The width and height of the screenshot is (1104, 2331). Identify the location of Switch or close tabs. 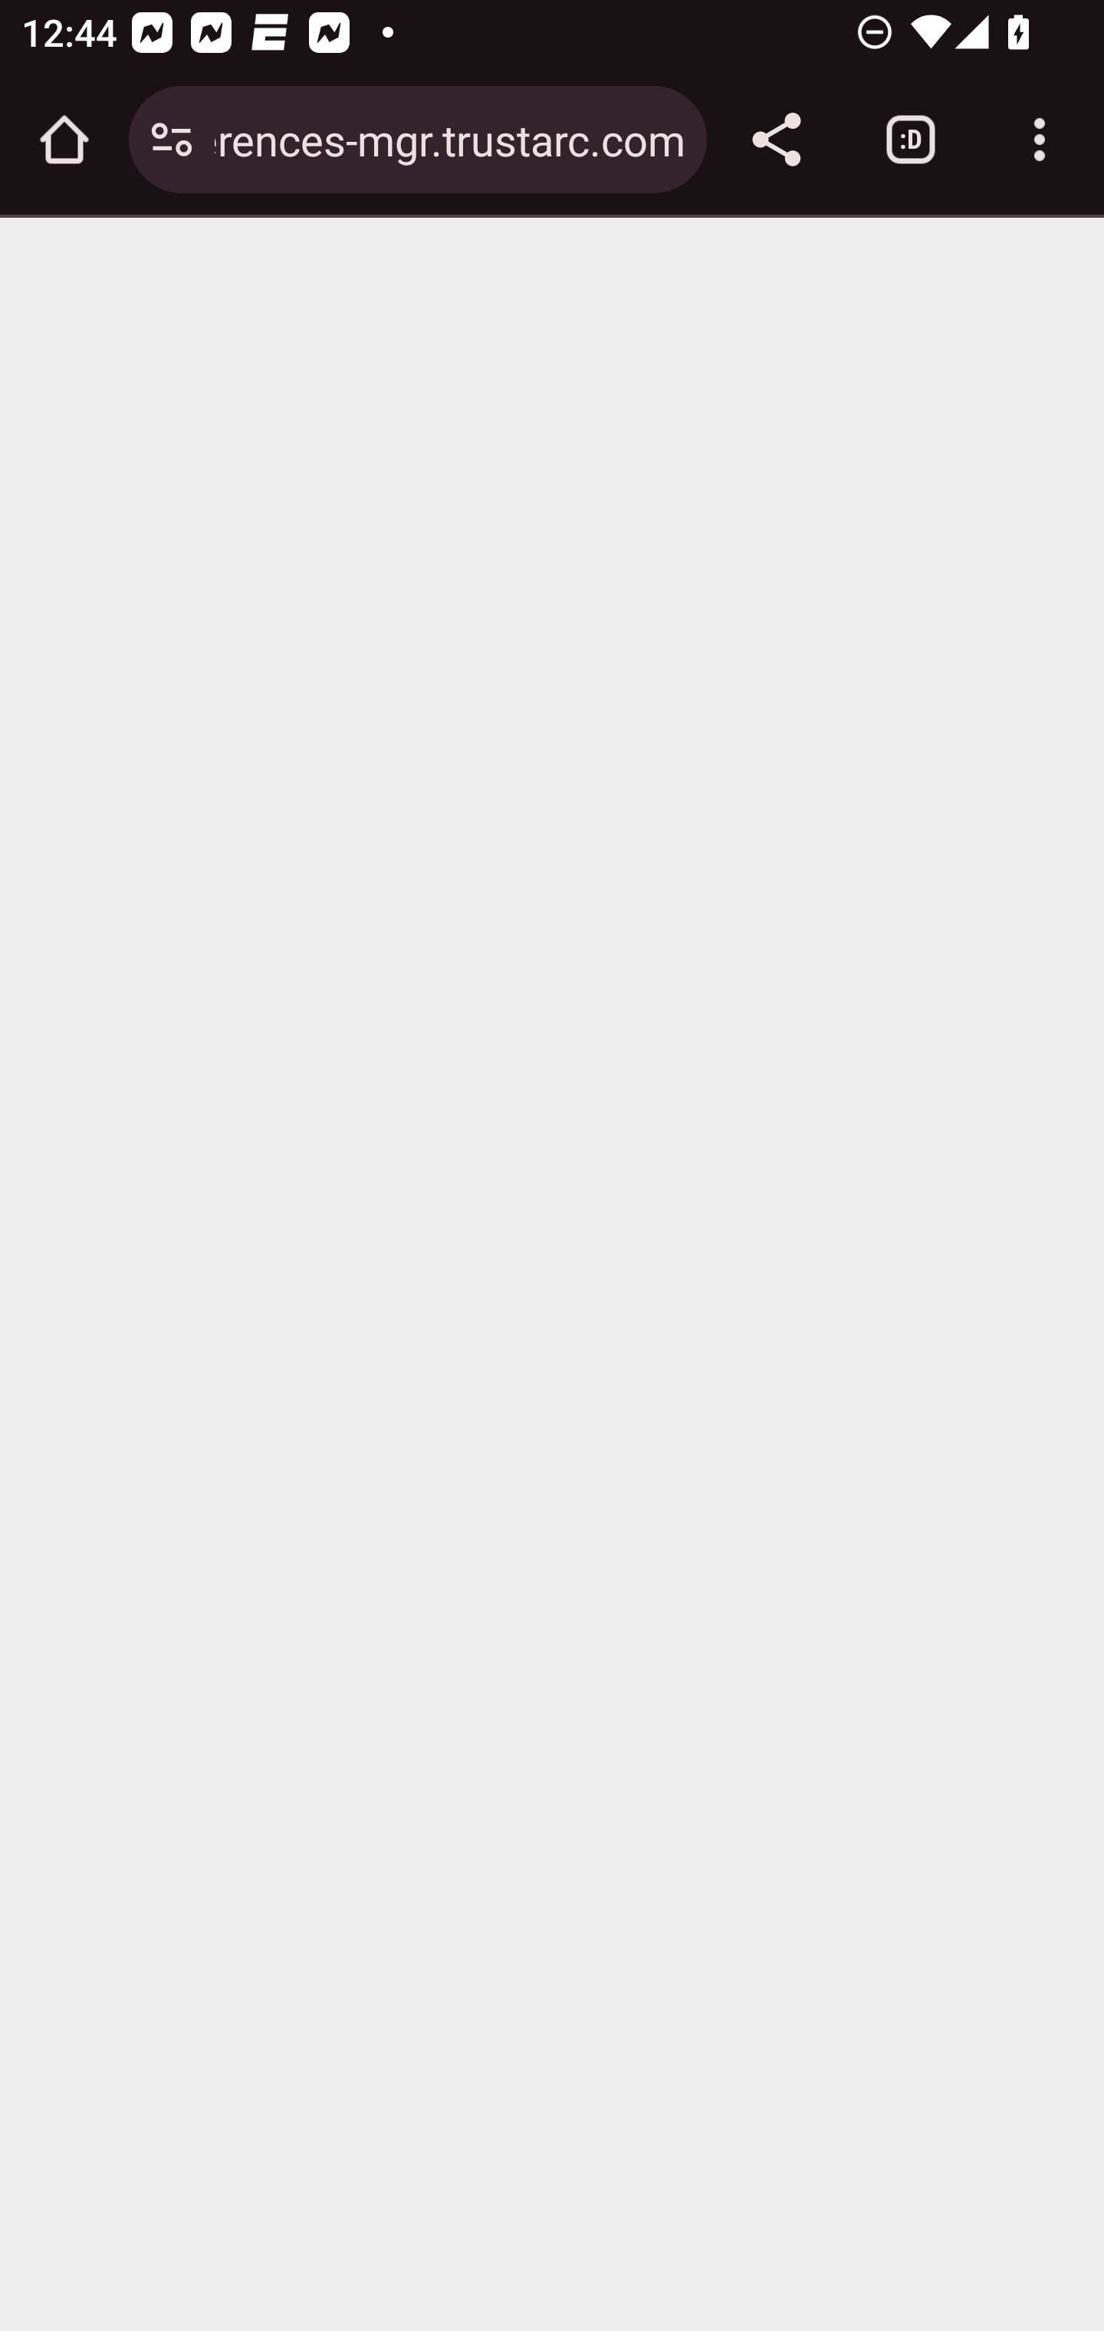
(911, 140).